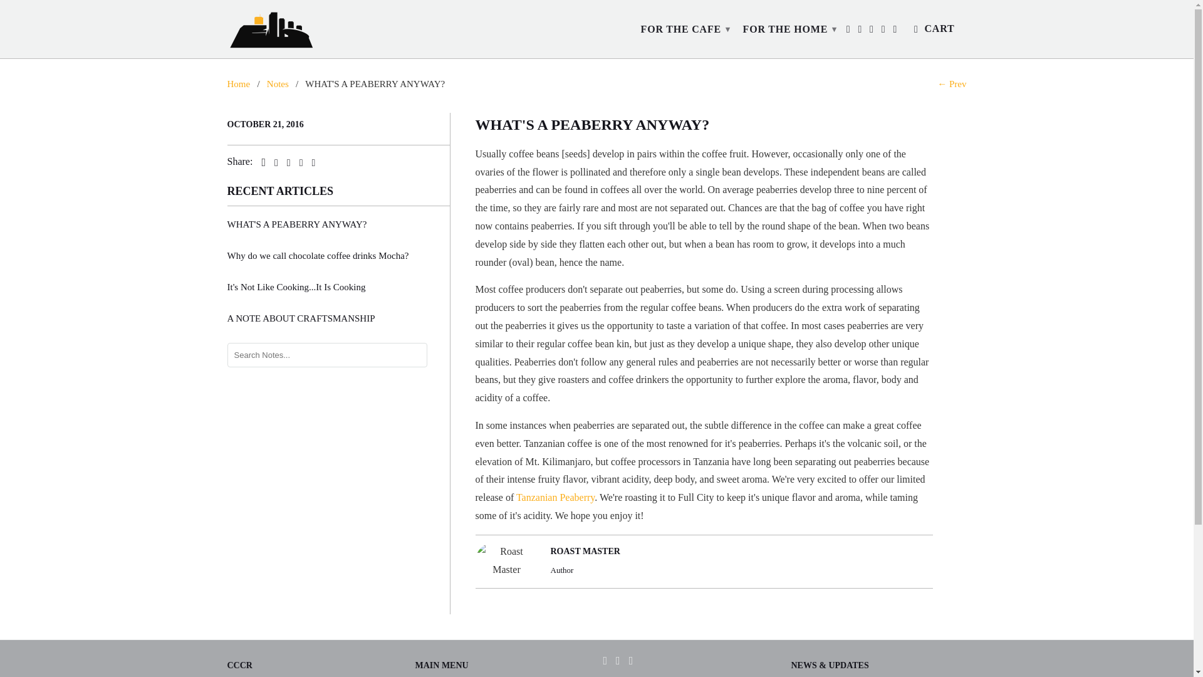  What do you see at coordinates (338, 287) in the screenshot?
I see `It's Not Like Cooking...It Is Cooking` at bounding box center [338, 287].